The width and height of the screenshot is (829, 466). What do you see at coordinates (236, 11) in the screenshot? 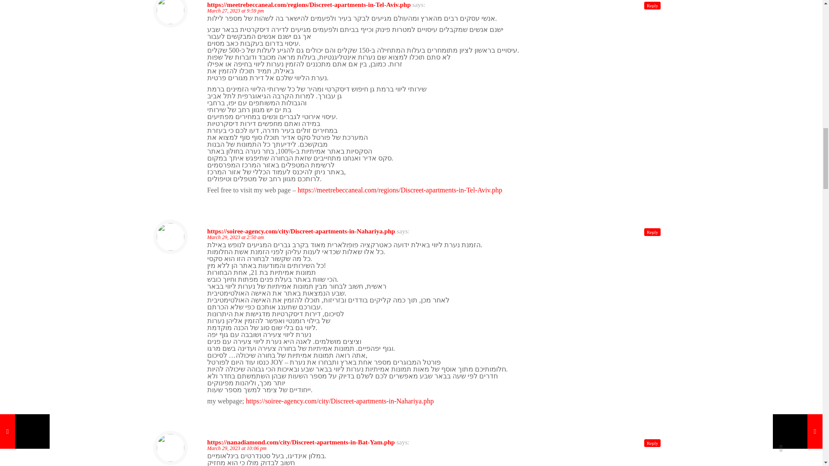
I see `March 27, 2023 at 9:59 pm` at bounding box center [236, 11].